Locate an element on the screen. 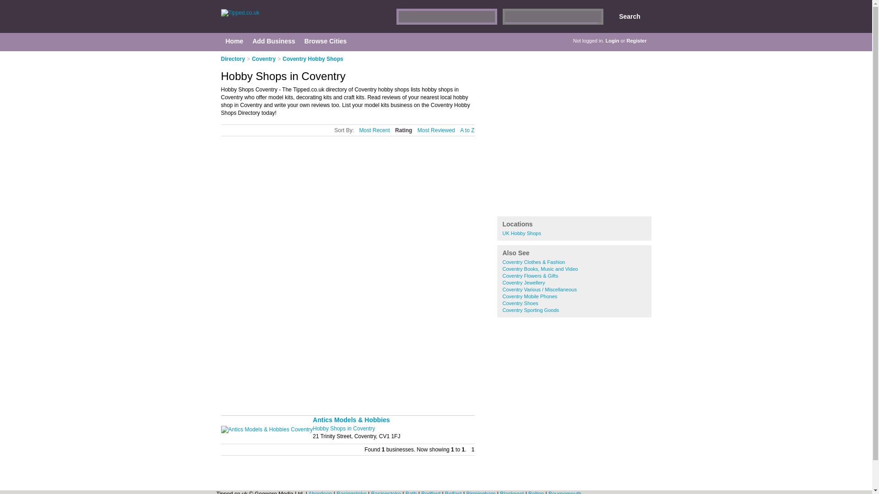 Image resolution: width=879 pixels, height=494 pixels. Businesses in Bolton is located at coordinates (537, 492).